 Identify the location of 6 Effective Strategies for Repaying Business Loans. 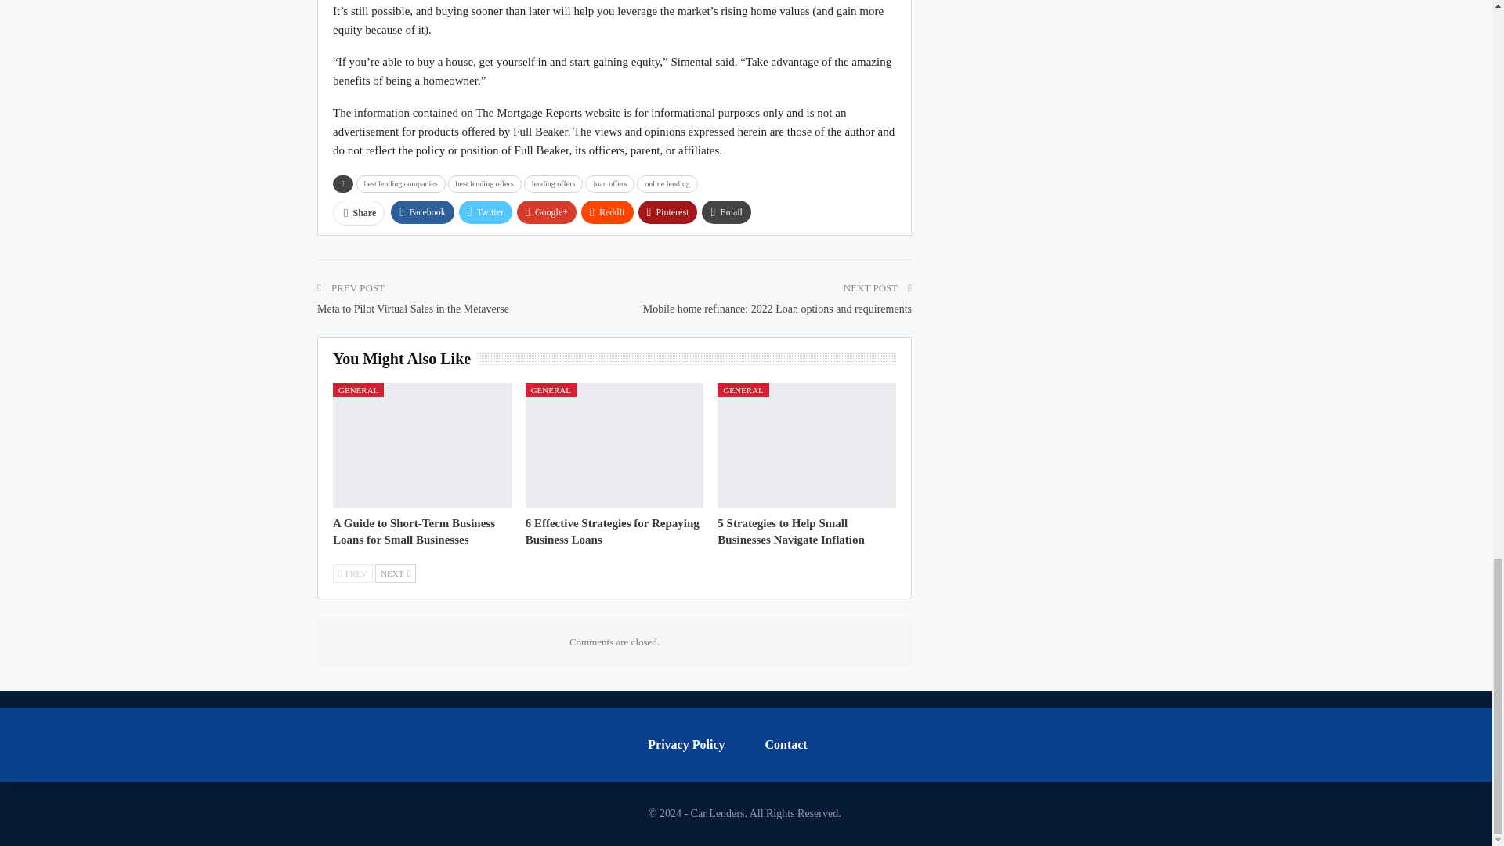
(612, 531).